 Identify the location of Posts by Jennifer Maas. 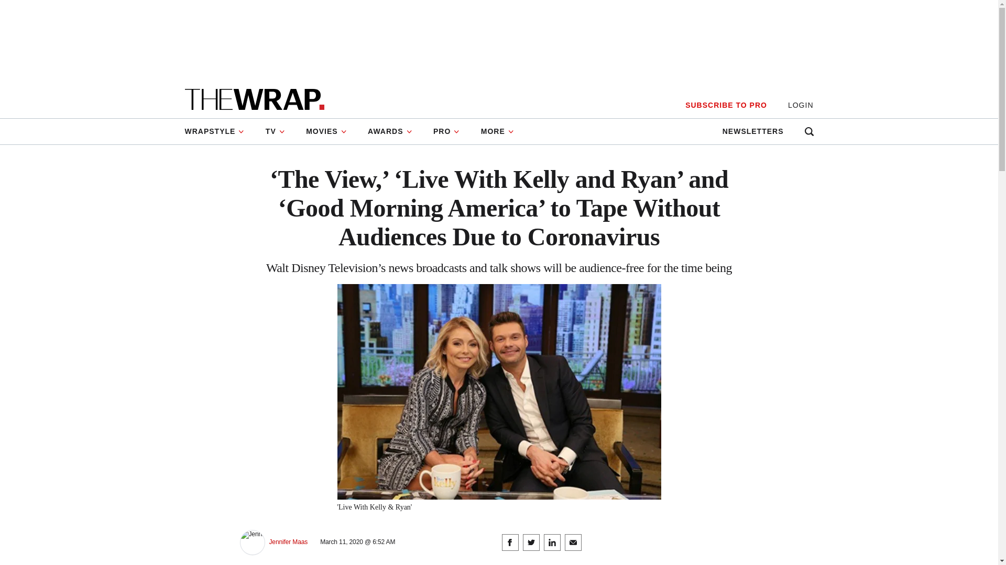
(288, 542).